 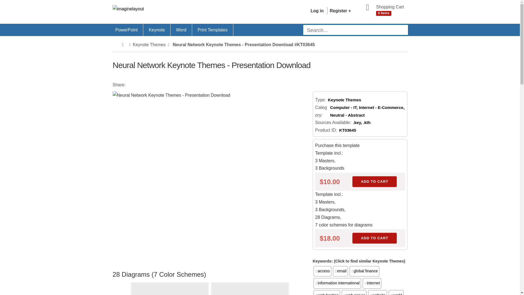 What do you see at coordinates (337, 283) in the screenshot?
I see `information international` at bounding box center [337, 283].